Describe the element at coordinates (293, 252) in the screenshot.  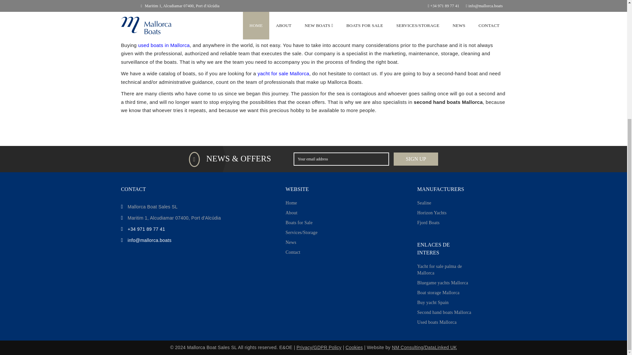
I see `Contact` at that location.